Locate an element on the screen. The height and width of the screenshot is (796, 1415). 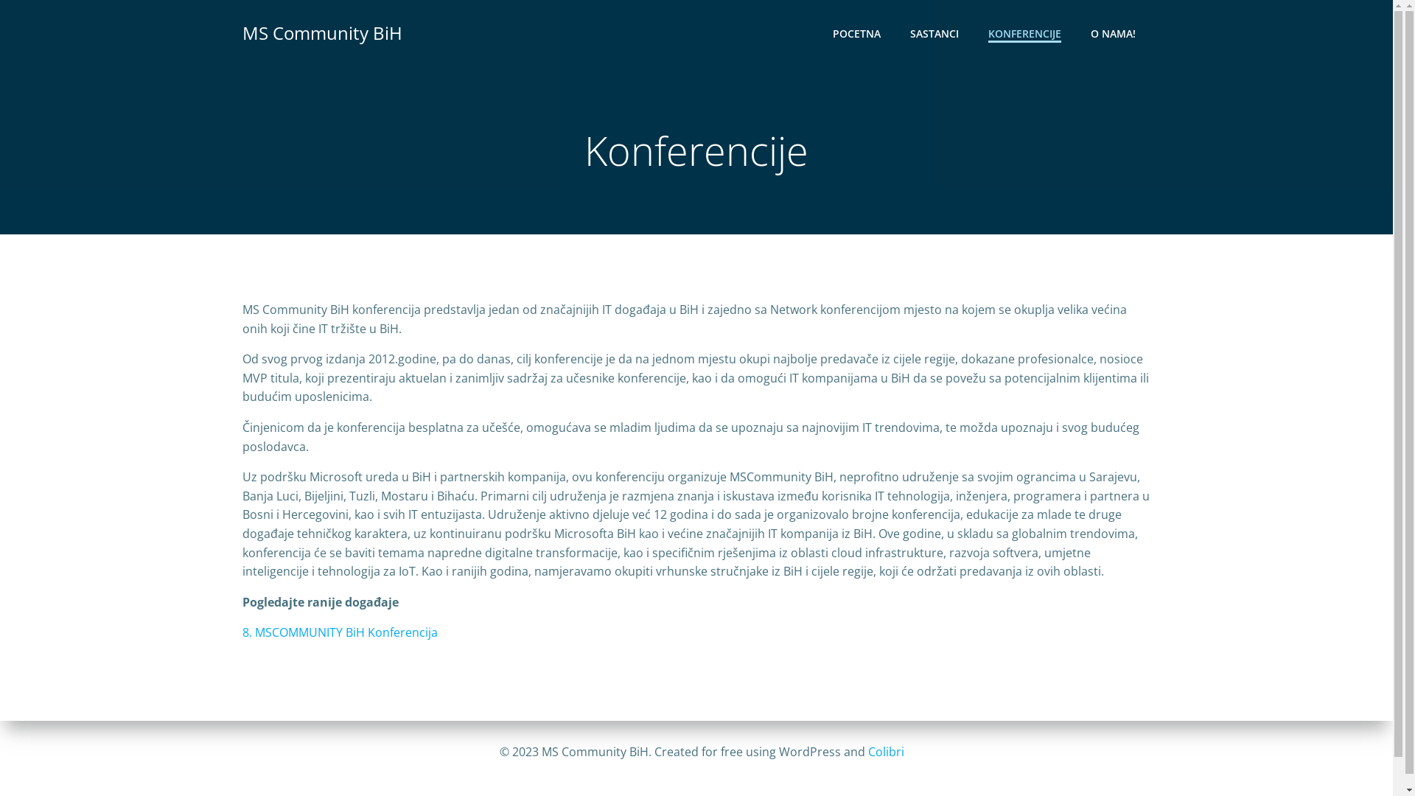
Colibri is located at coordinates (886, 752).